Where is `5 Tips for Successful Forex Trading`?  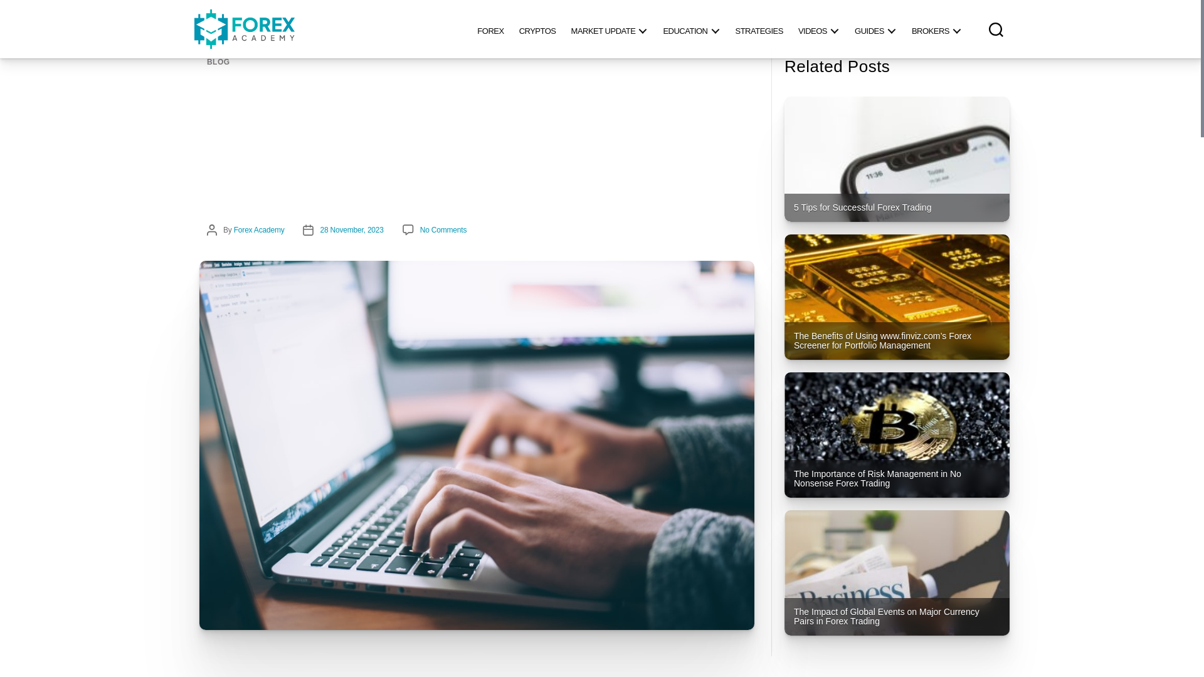
5 Tips for Successful Forex Trading is located at coordinates (897, 159).